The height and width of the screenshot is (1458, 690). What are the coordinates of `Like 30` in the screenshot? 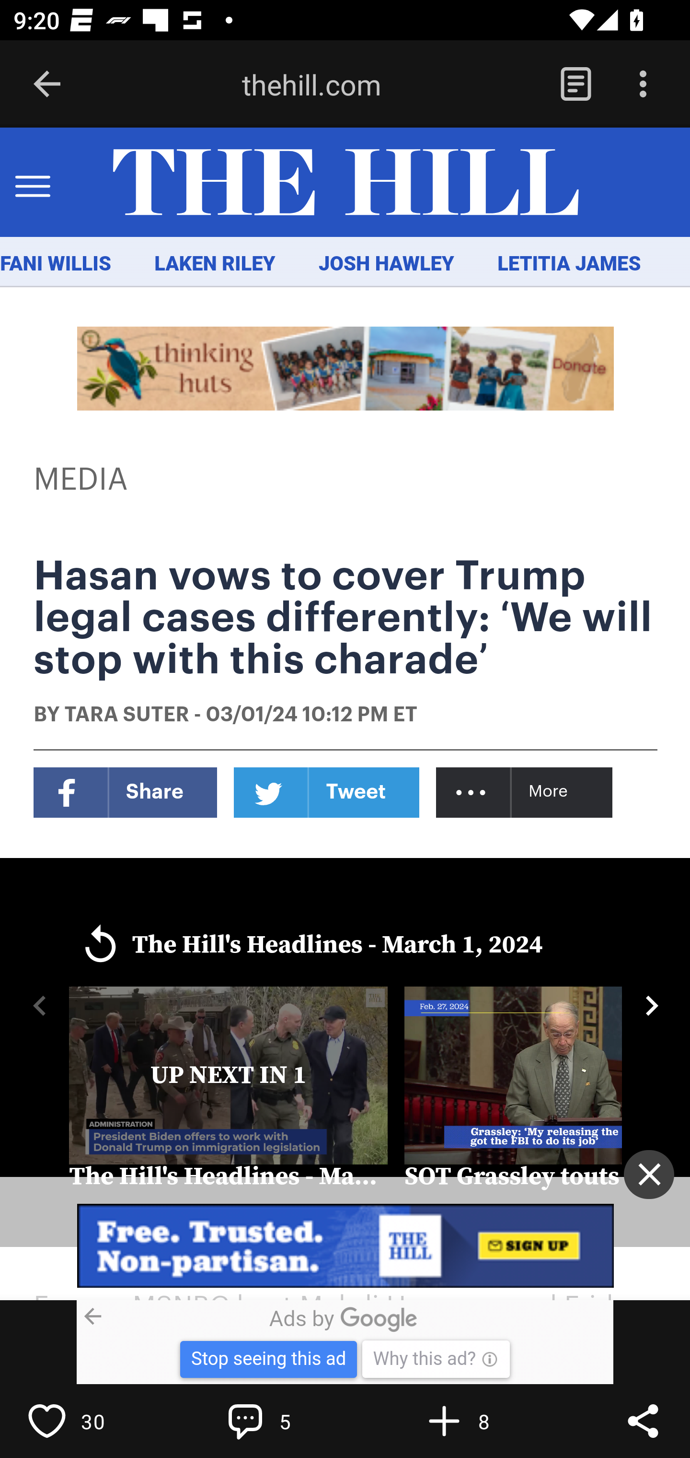 It's located at (87, 1421).